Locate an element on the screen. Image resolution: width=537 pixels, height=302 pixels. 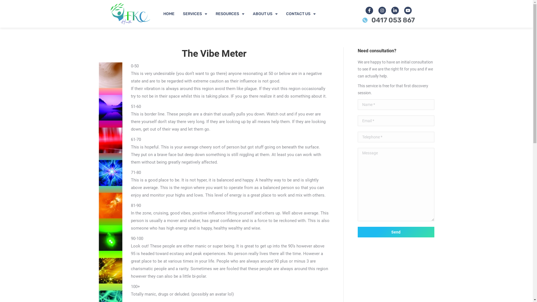
ABOUT US is located at coordinates (265, 14).